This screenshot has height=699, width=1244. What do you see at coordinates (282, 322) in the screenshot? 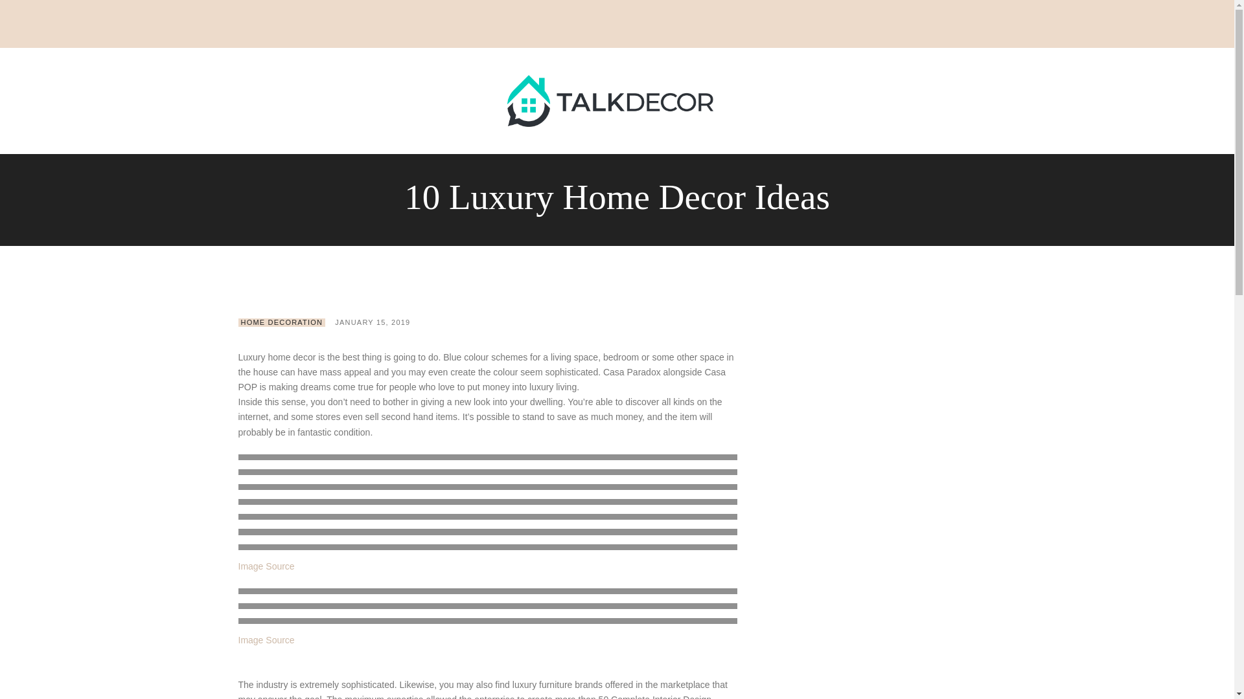
I see `HOME DECORATION` at bounding box center [282, 322].